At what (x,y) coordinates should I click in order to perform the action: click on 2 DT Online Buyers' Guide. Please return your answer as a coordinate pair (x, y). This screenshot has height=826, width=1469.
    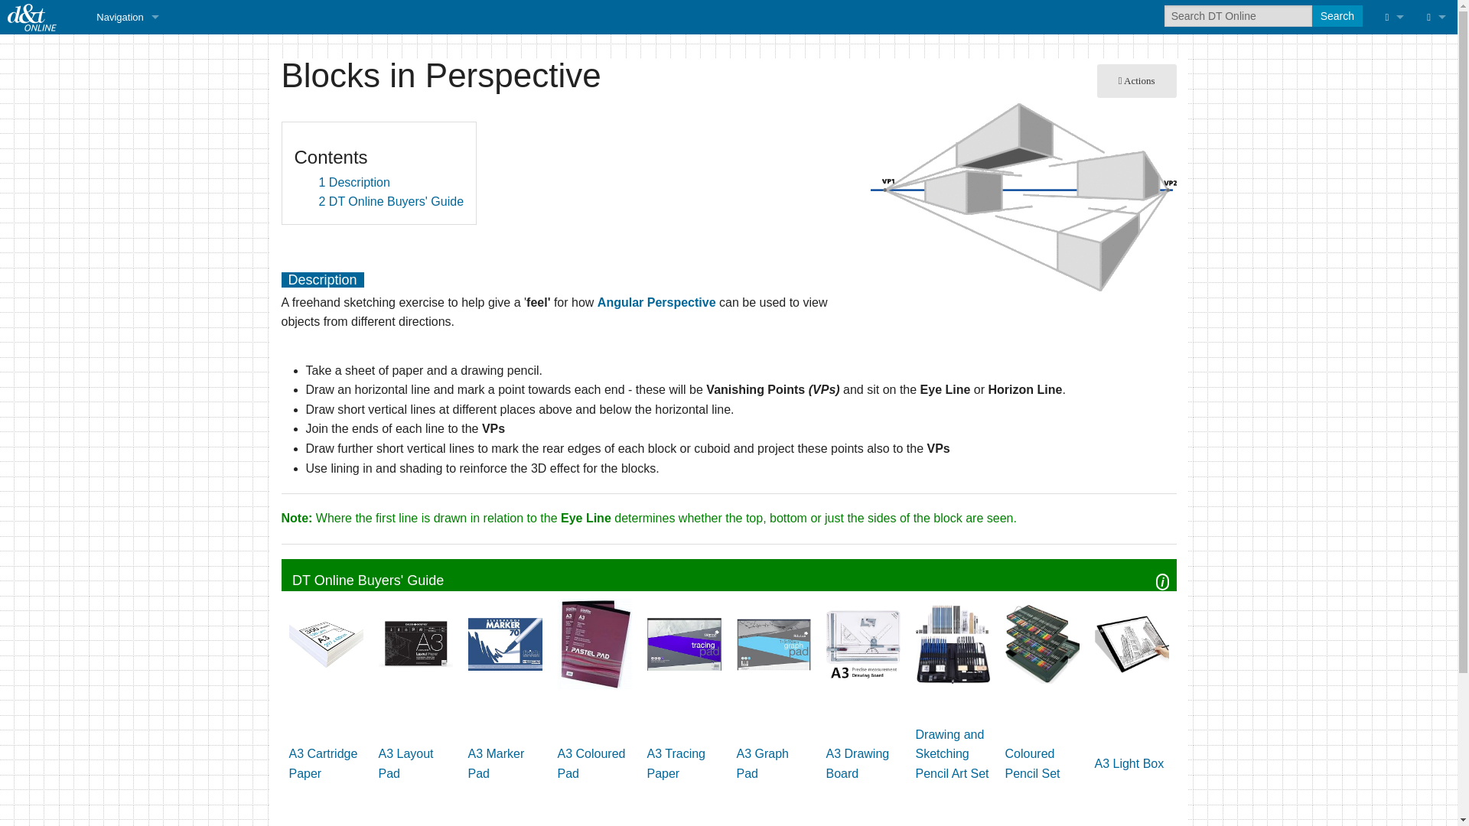
    Looking at the image, I should click on (391, 201).